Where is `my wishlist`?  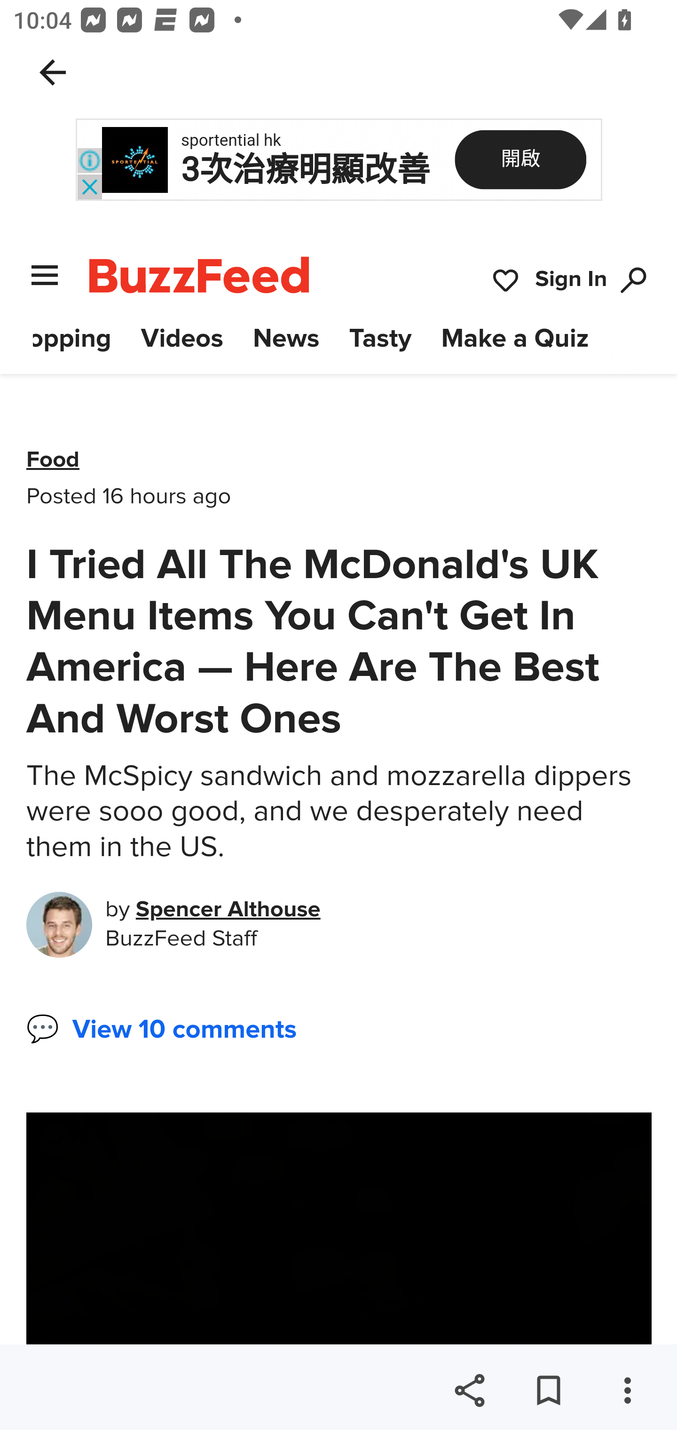 my wishlist is located at coordinates (506, 281).